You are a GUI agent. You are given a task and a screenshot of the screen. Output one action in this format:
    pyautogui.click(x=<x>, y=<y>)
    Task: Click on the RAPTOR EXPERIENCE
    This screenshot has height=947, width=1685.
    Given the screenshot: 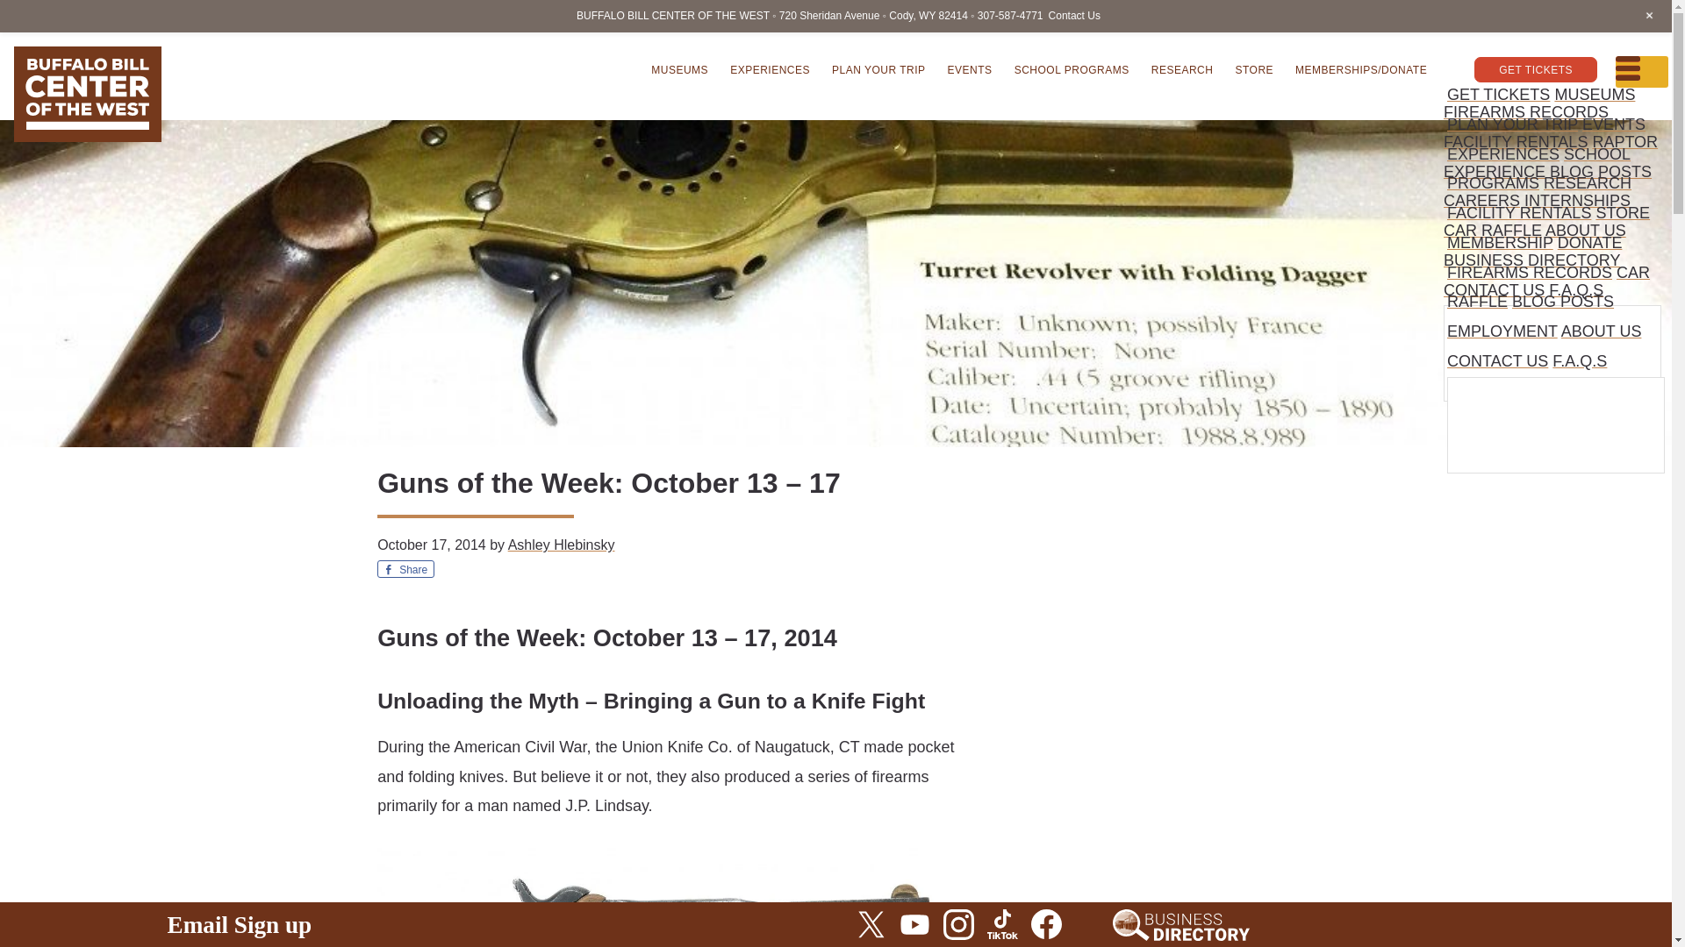 What is the action you would take?
    pyautogui.click(x=1551, y=157)
    